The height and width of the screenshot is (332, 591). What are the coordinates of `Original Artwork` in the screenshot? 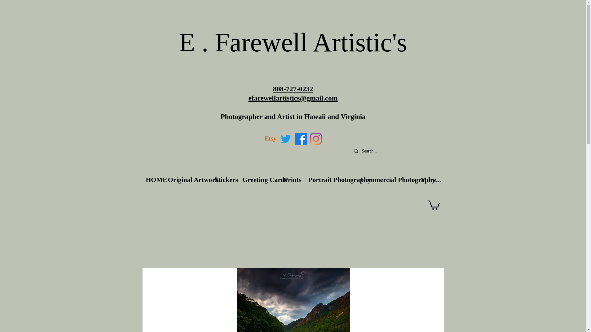 It's located at (187, 177).